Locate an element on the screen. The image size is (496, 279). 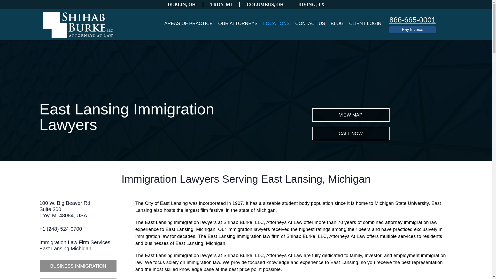
IRVING, TX is located at coordinates (188, 23).